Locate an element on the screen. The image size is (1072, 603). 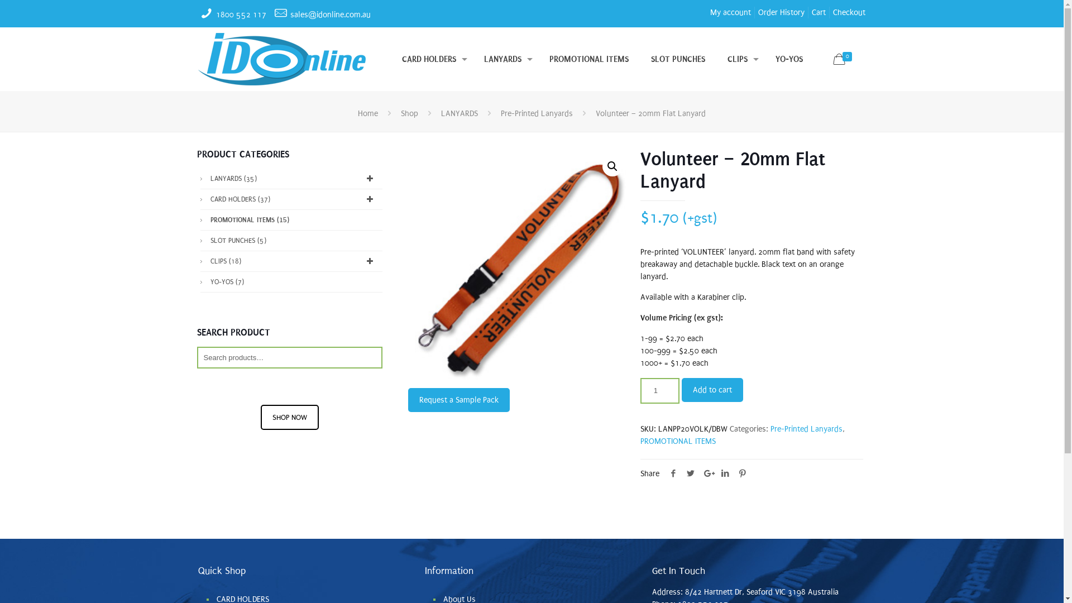
PROMOTIONAL ITEMS is located at coordinates (678, 441).